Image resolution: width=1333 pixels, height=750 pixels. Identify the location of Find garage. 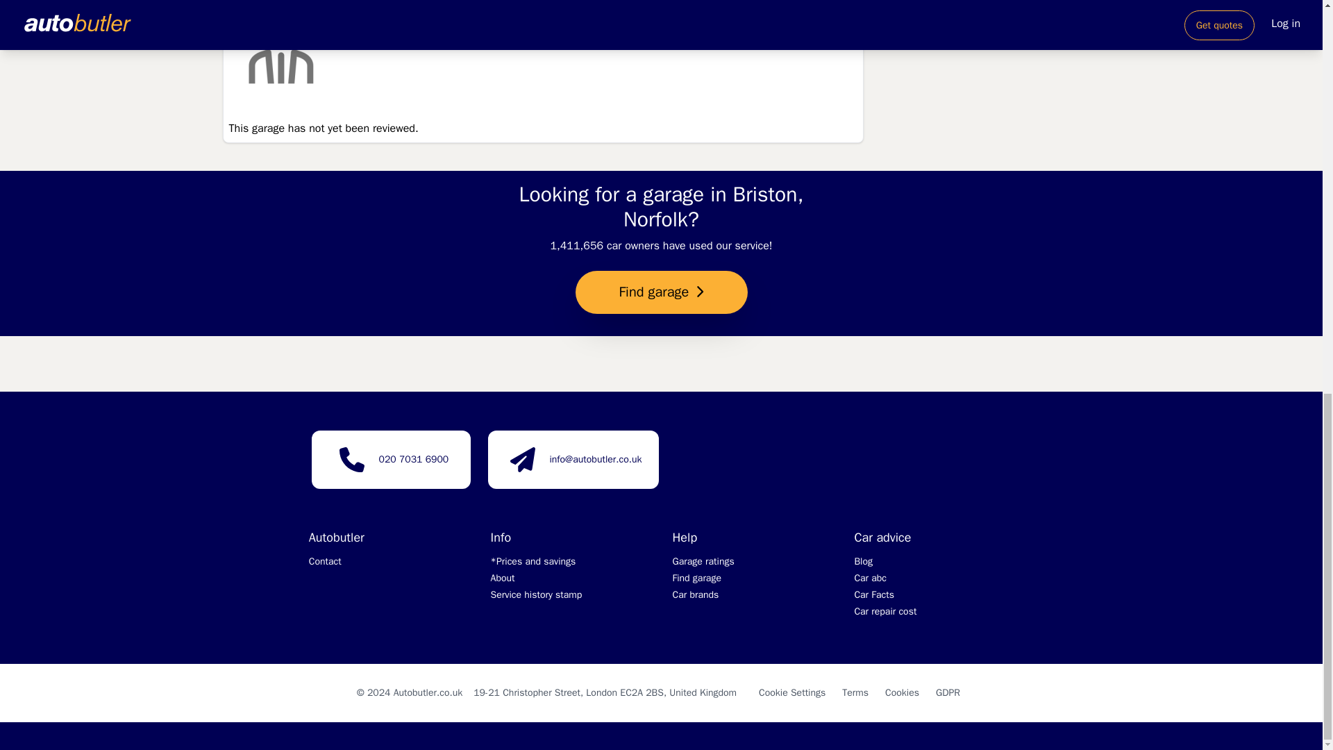
(660, 293).